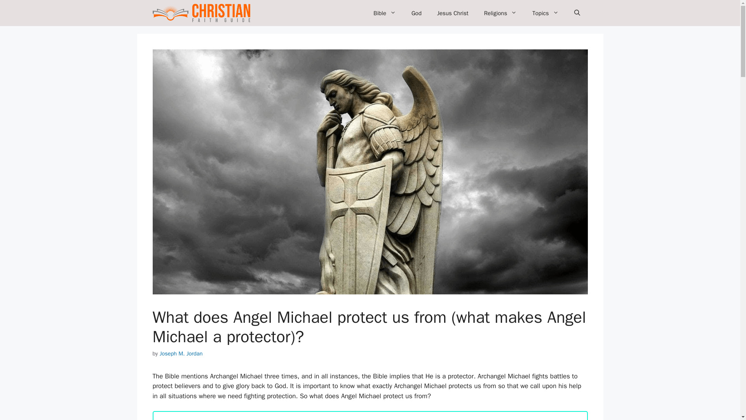  I want to click on Christian Faith Guide, so click(201, 13).